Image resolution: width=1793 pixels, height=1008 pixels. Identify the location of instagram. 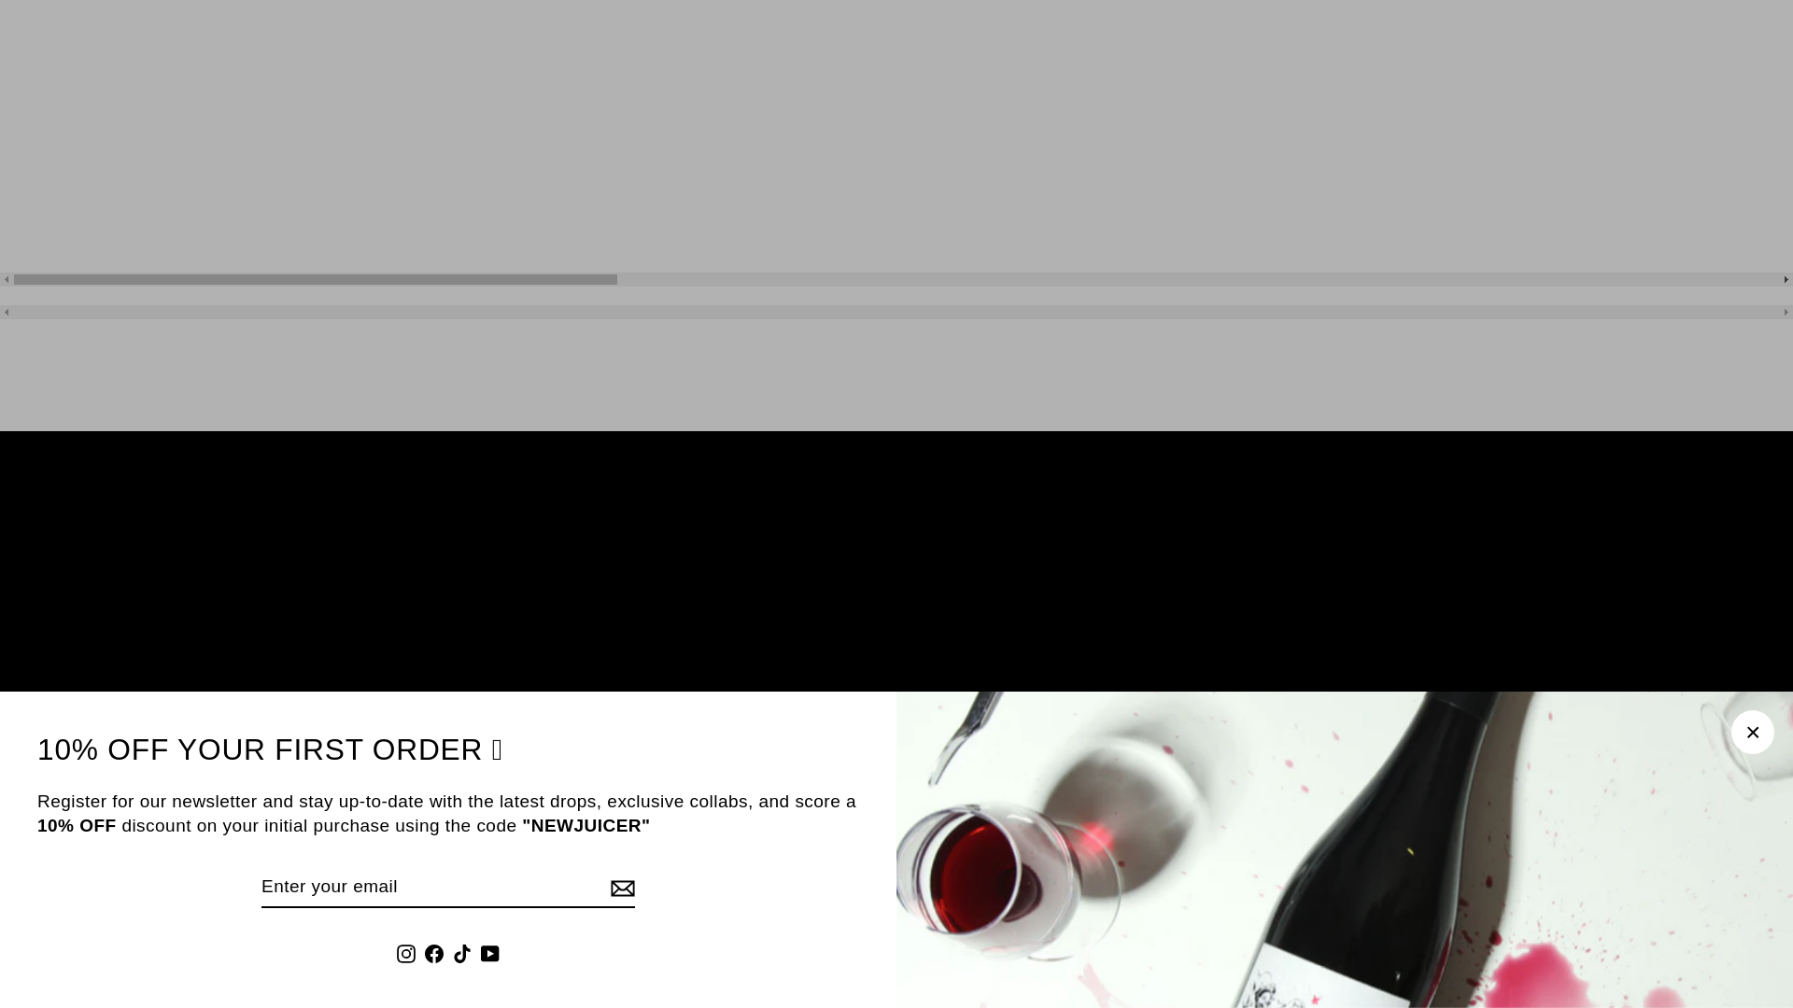
(803, 851).